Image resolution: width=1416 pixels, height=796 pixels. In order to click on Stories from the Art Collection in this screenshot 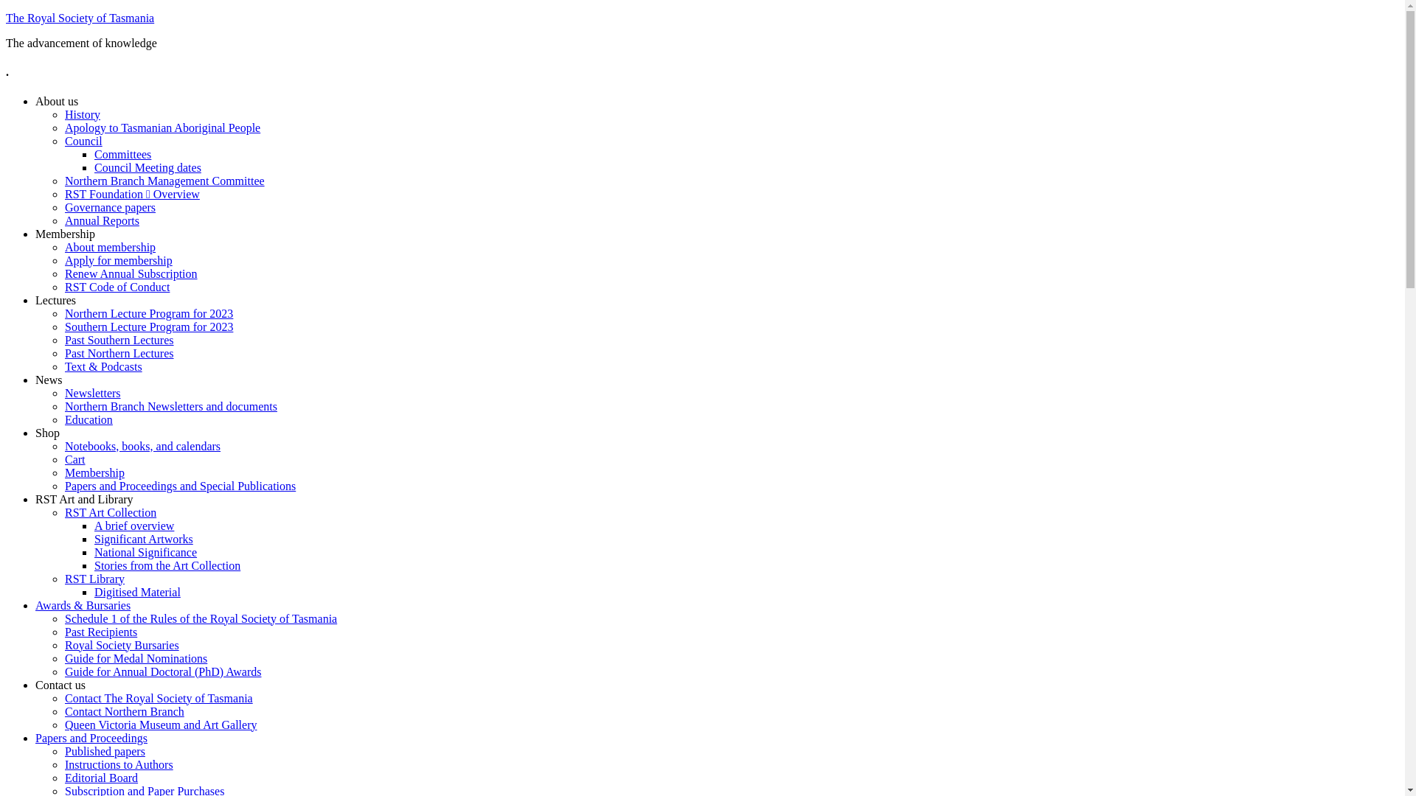, I will do `click(167, 565)`.